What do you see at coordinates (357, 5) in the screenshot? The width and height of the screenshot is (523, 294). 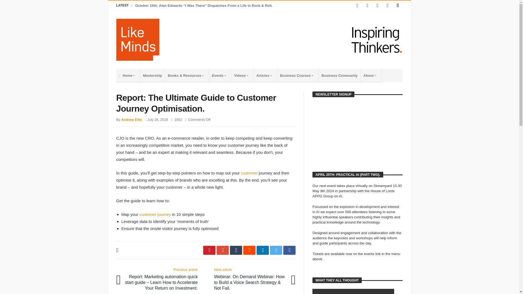 I see `Facebook` at bounding box center [357, 5].